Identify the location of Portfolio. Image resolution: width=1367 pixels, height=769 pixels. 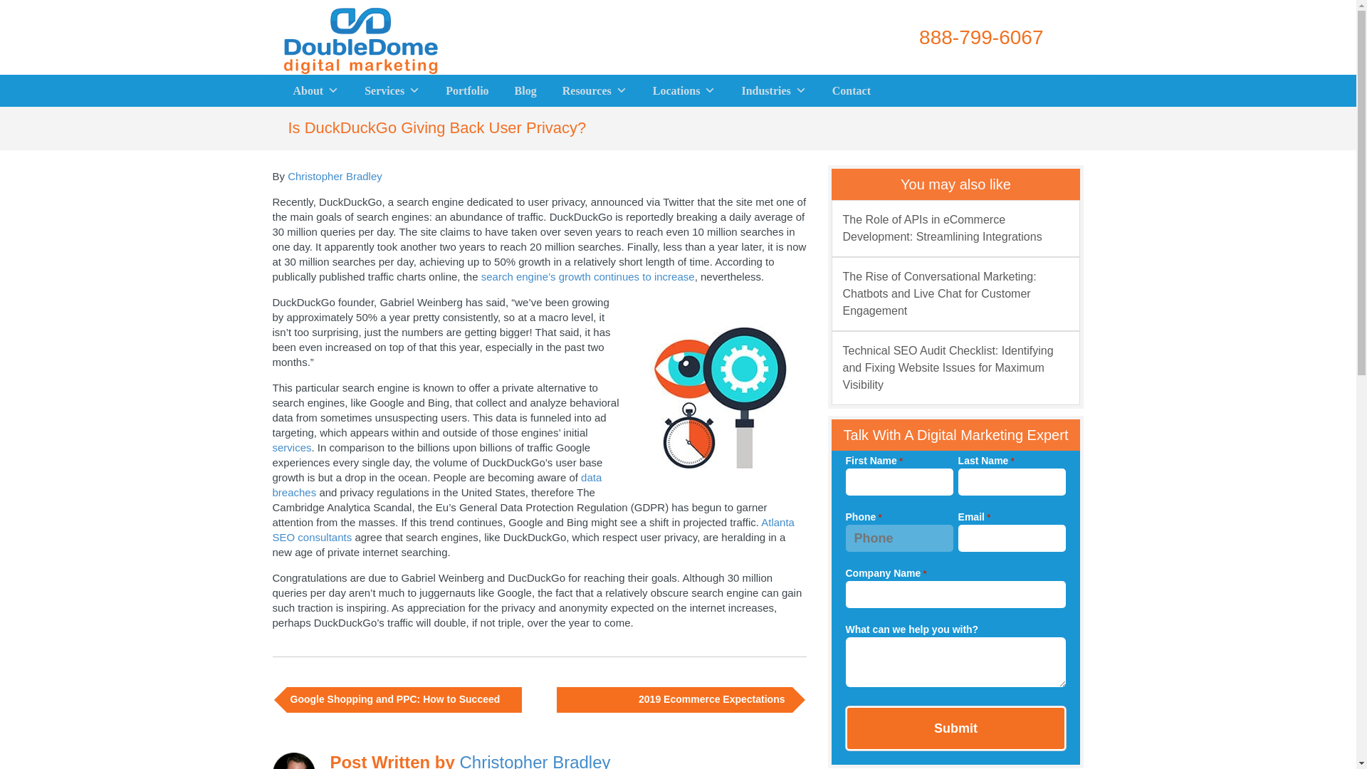
(467, 90).